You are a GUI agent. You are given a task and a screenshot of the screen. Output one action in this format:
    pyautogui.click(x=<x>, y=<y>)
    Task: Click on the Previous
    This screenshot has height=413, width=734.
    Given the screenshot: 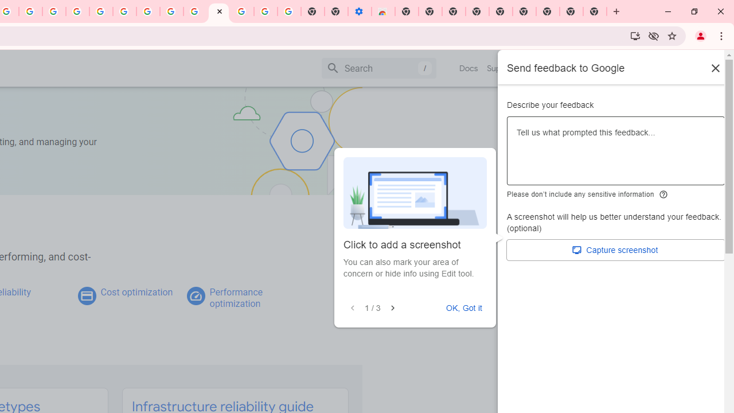 What is the action you would take?
    pyautogui.click(x=352, y=308)
    